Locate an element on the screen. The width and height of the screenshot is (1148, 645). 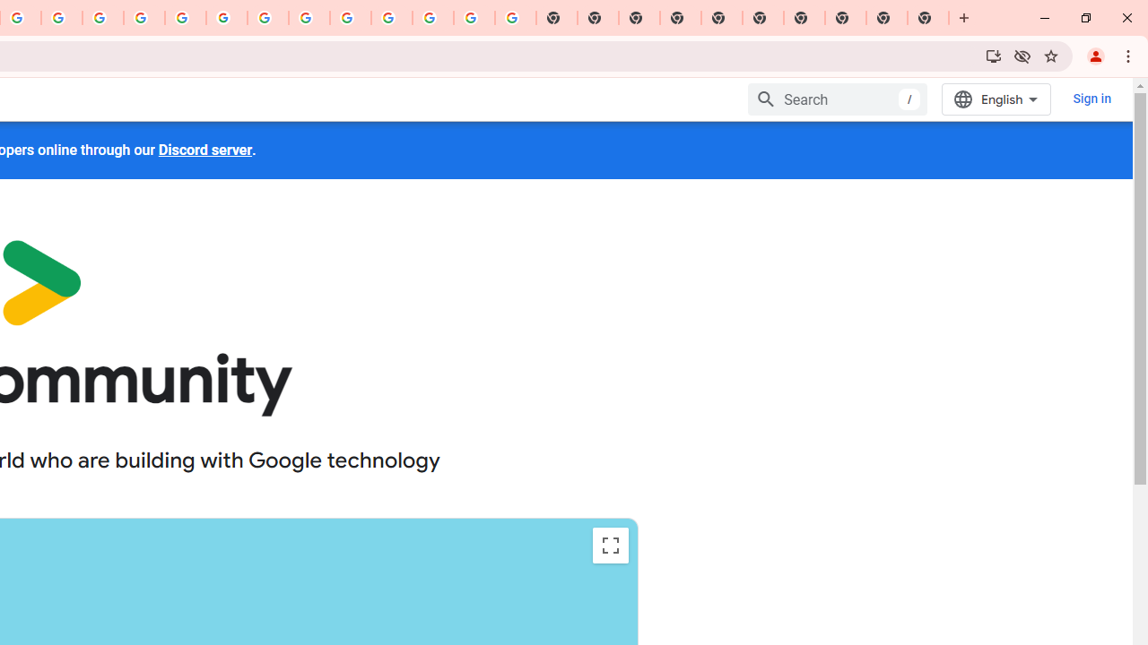
English is located at coordinates (996, 99).